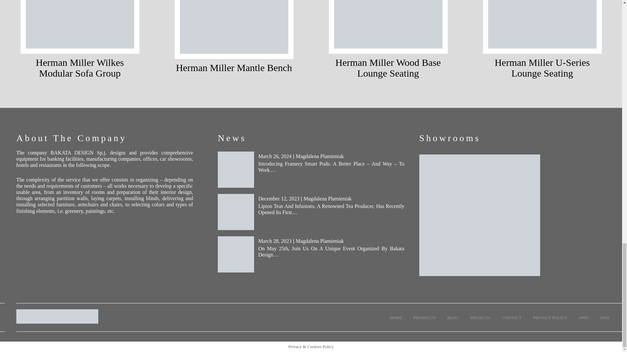  Describe the element at coordinates (328, 198) in the screenshot. I see `Magdalena Plamieniak` at that location.